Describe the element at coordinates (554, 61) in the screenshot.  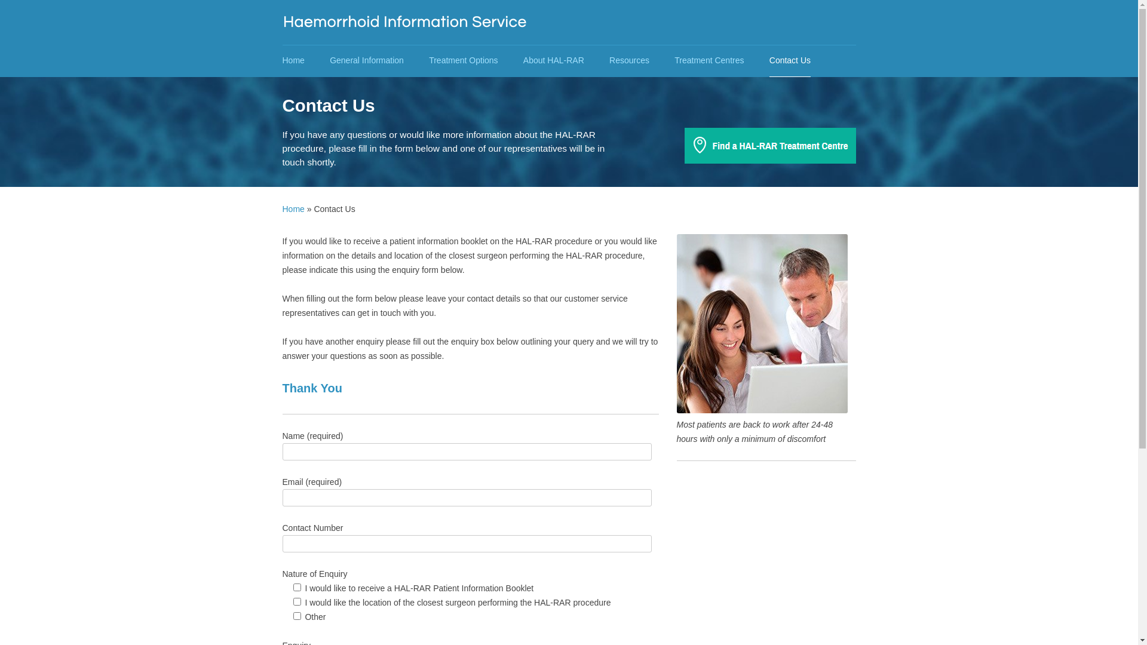
I see `About HAL-RAR` at that location.